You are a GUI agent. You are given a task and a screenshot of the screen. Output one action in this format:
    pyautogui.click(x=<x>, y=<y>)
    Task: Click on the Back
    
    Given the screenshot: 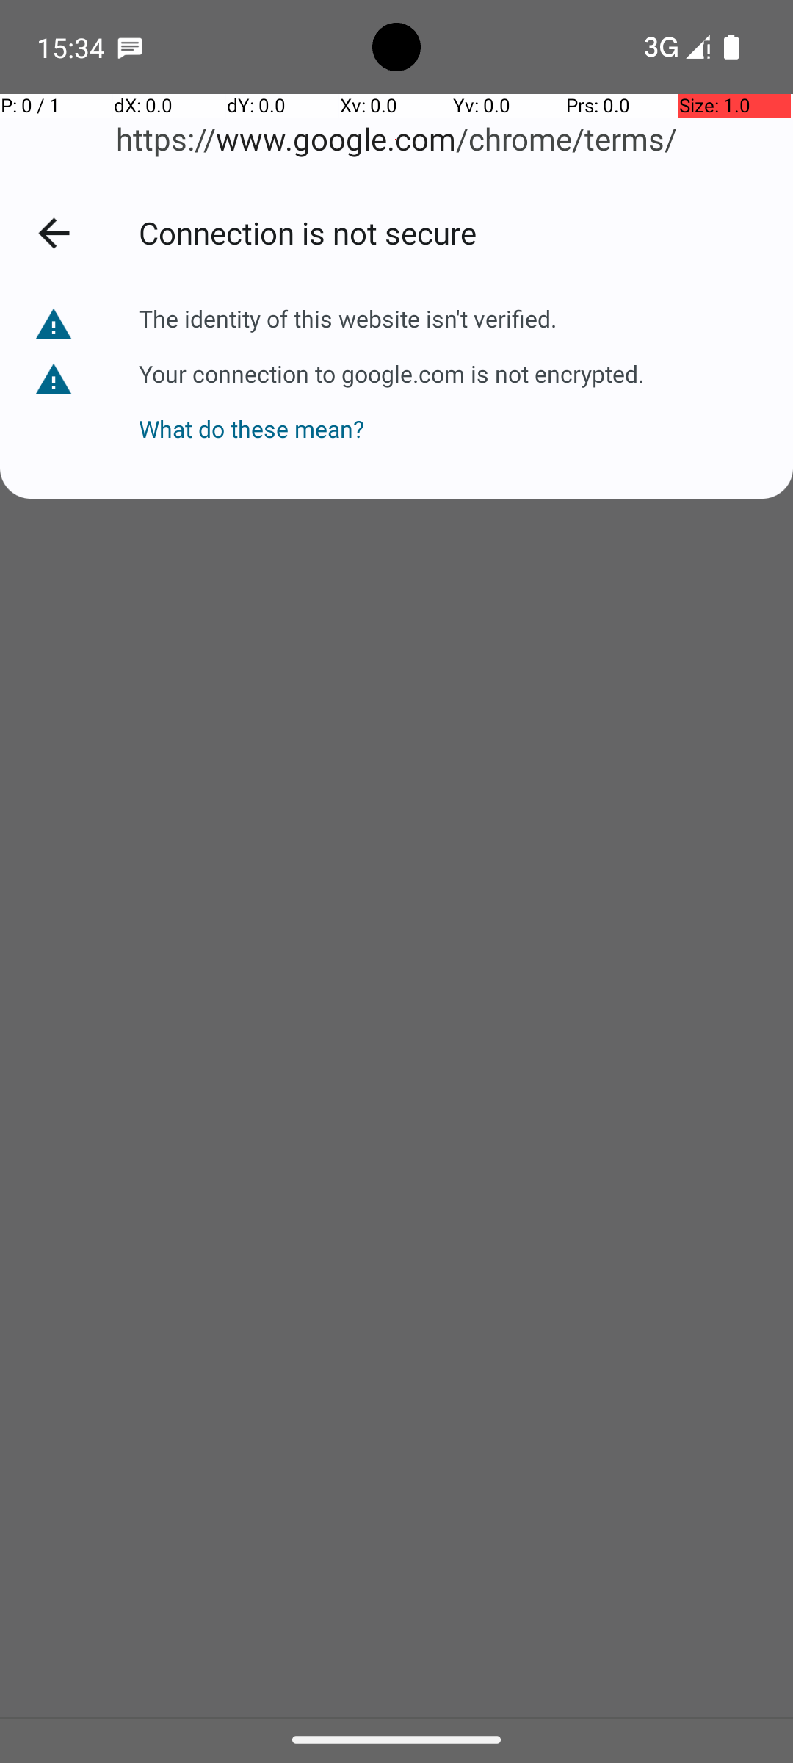 What is the action you would take?
    pyautogui.click(x=54, y=233)
    